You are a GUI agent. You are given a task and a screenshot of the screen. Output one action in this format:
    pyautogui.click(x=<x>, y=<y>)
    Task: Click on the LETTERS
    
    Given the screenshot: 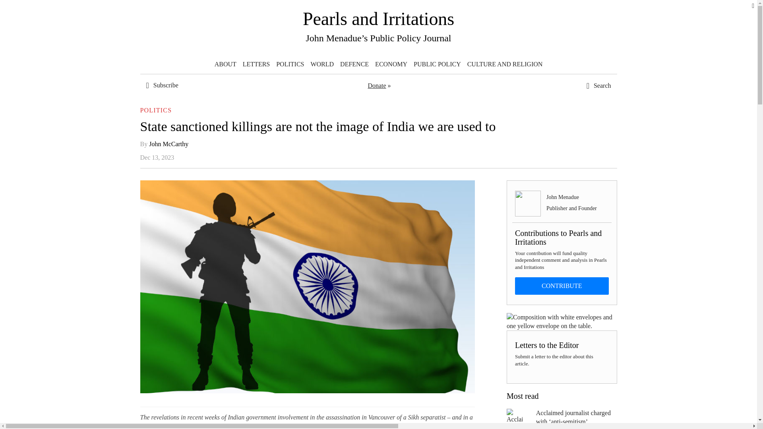 What is the action you would take?
    pyautogui.click(x=256, y=64)
    